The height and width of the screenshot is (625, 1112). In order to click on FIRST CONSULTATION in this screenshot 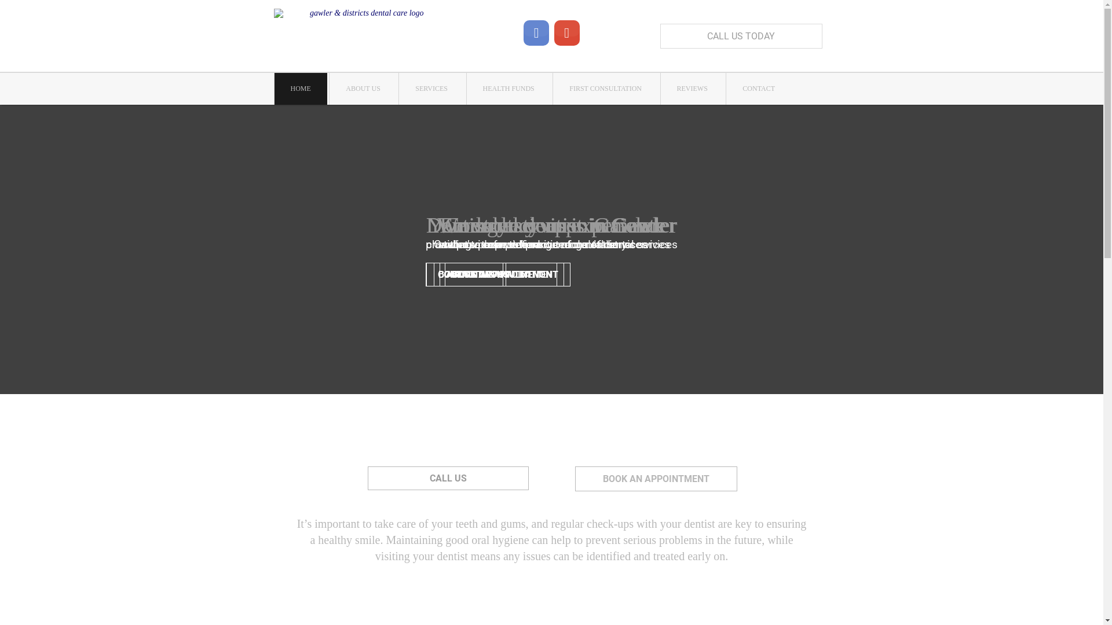, I will do `click(606, 89)`.